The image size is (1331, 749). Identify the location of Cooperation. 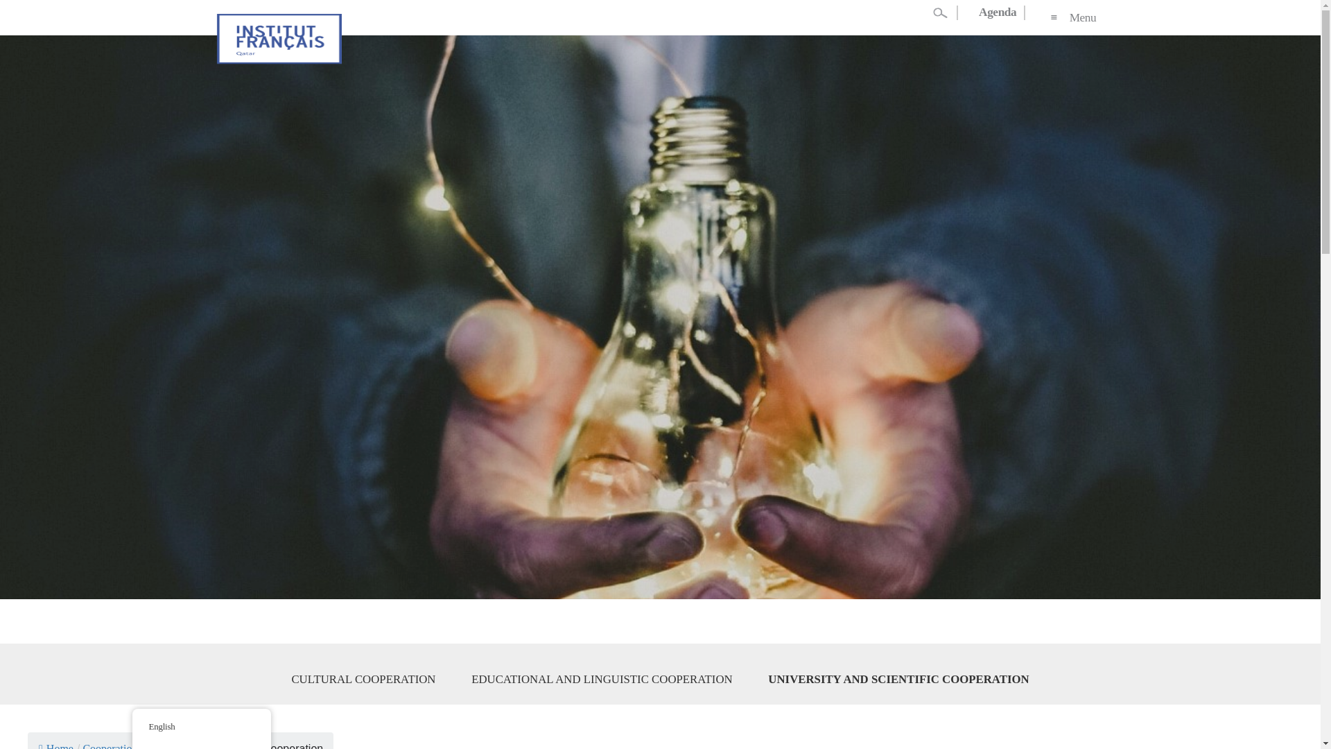
(110, 746).